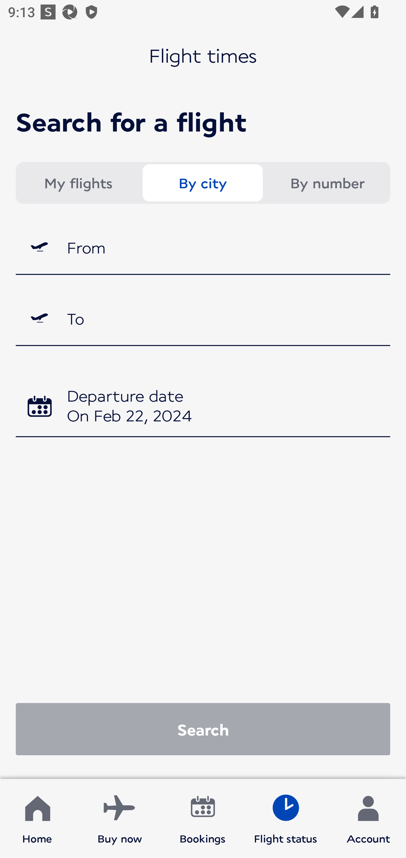 The width and height of the screenshot is (406, 858). I want to click on To, so click(203, 318).